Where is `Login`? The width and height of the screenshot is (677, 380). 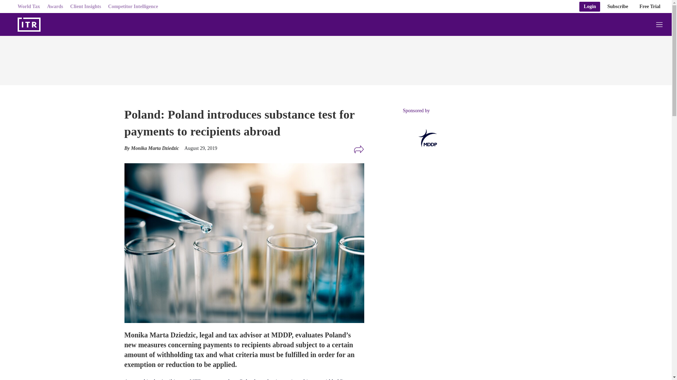 Login is located at coordinates (590, 6).